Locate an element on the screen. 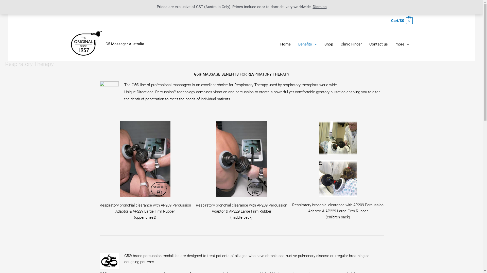 The image size is (487, 273). Clinic Finder is located at coordinates (351, 44).